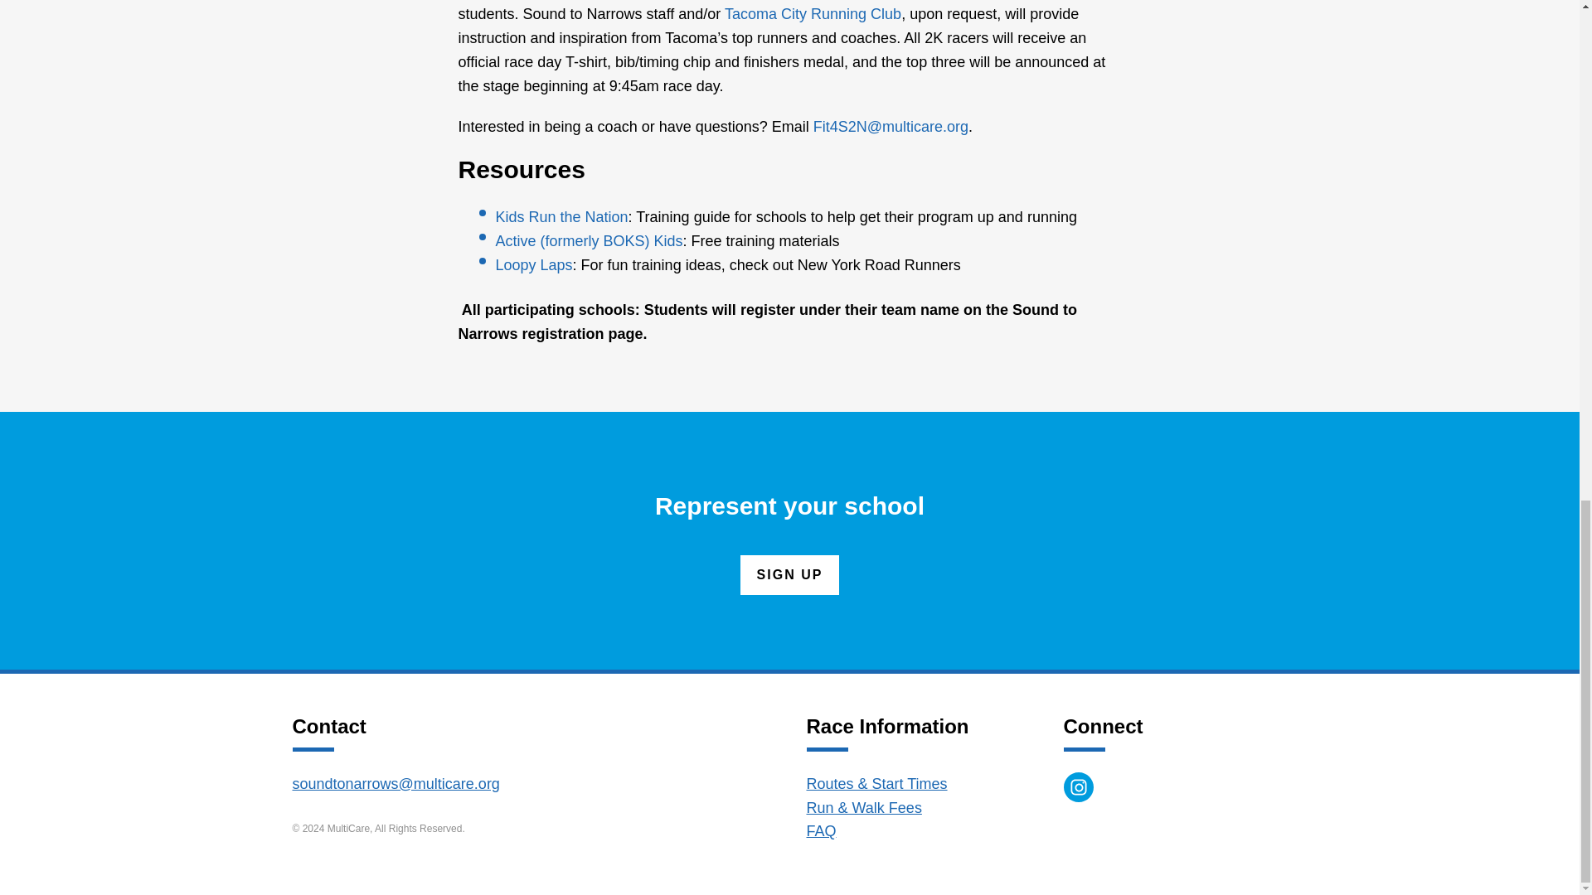  Describe the element at coordinates (1078, 787) in the screenshot. I see `instagram` at that location.